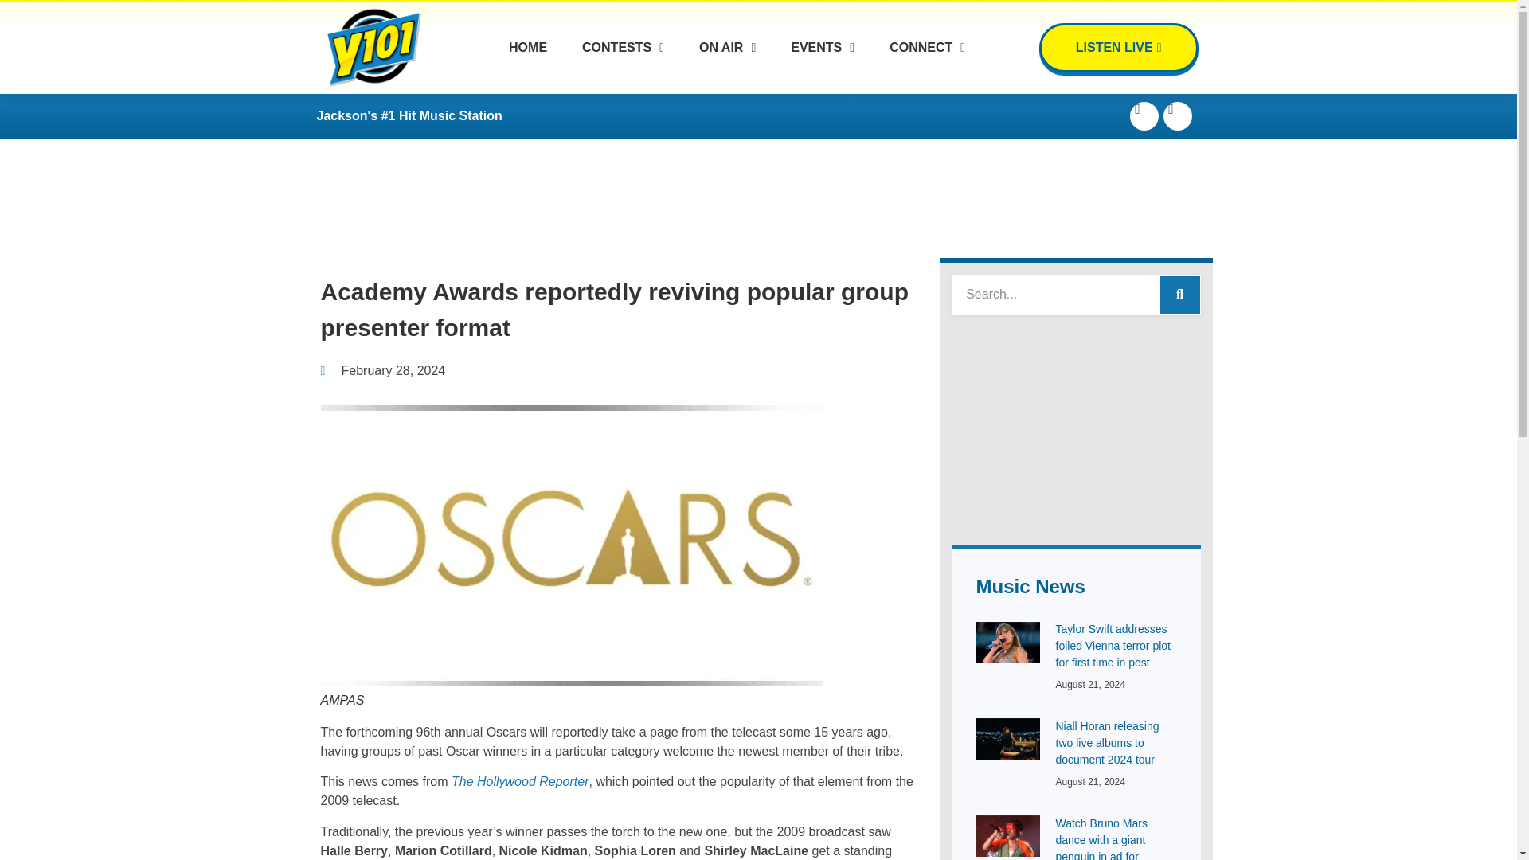 The width and height of the screenshot is (1529, 860). Describe the element at coordinates (927, 56) in the screenshot. I see `CONNECT` at that location.